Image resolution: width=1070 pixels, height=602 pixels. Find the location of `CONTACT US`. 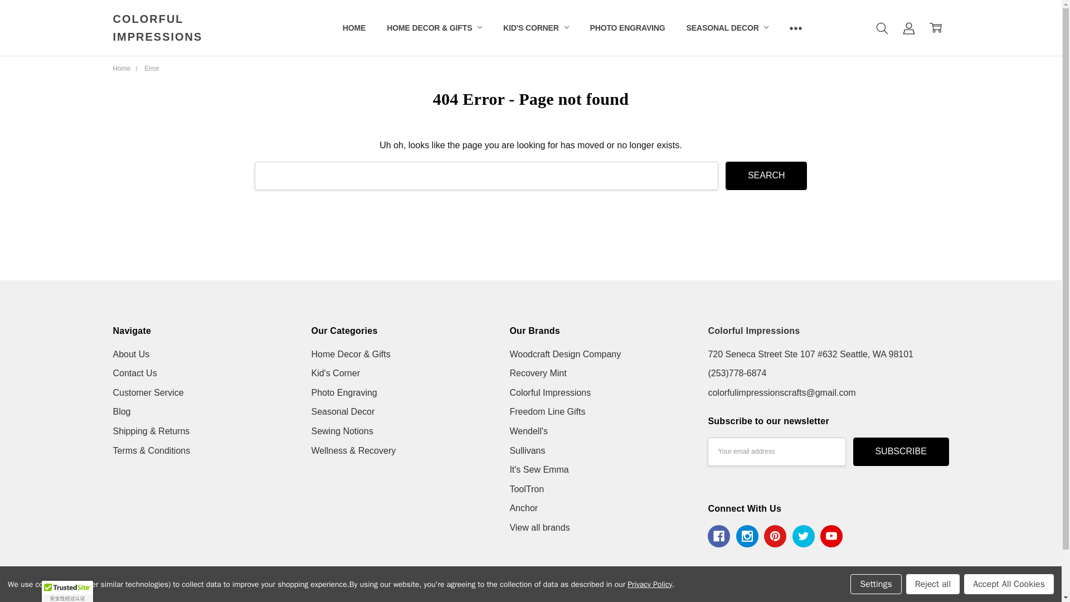

CONTACT US is located at coordinates (367, 28).